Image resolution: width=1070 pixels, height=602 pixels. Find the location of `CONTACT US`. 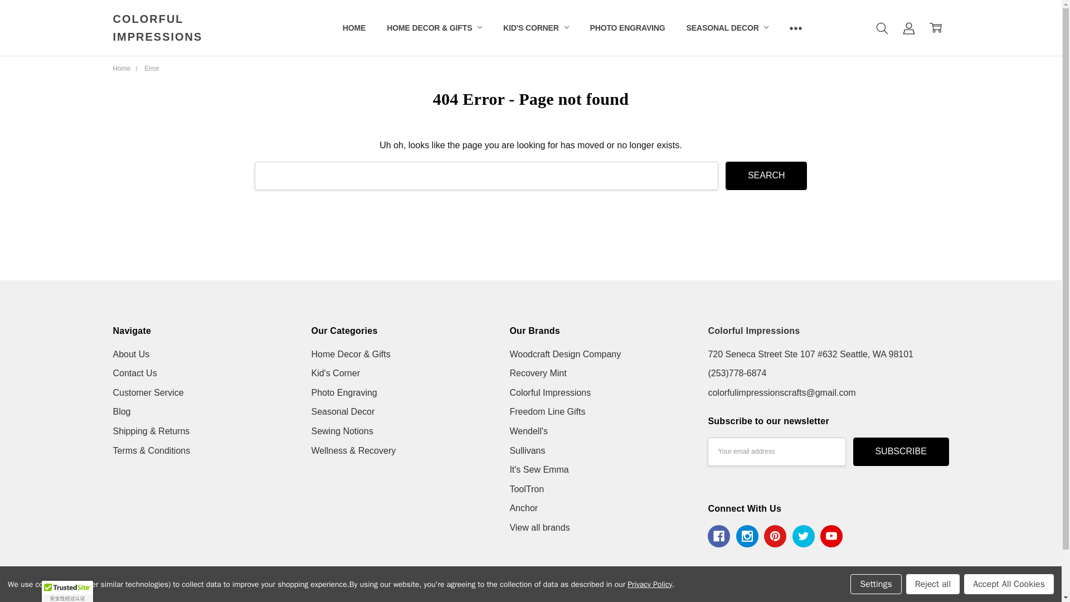

CONTACT US is located at coordinates (367, 28).